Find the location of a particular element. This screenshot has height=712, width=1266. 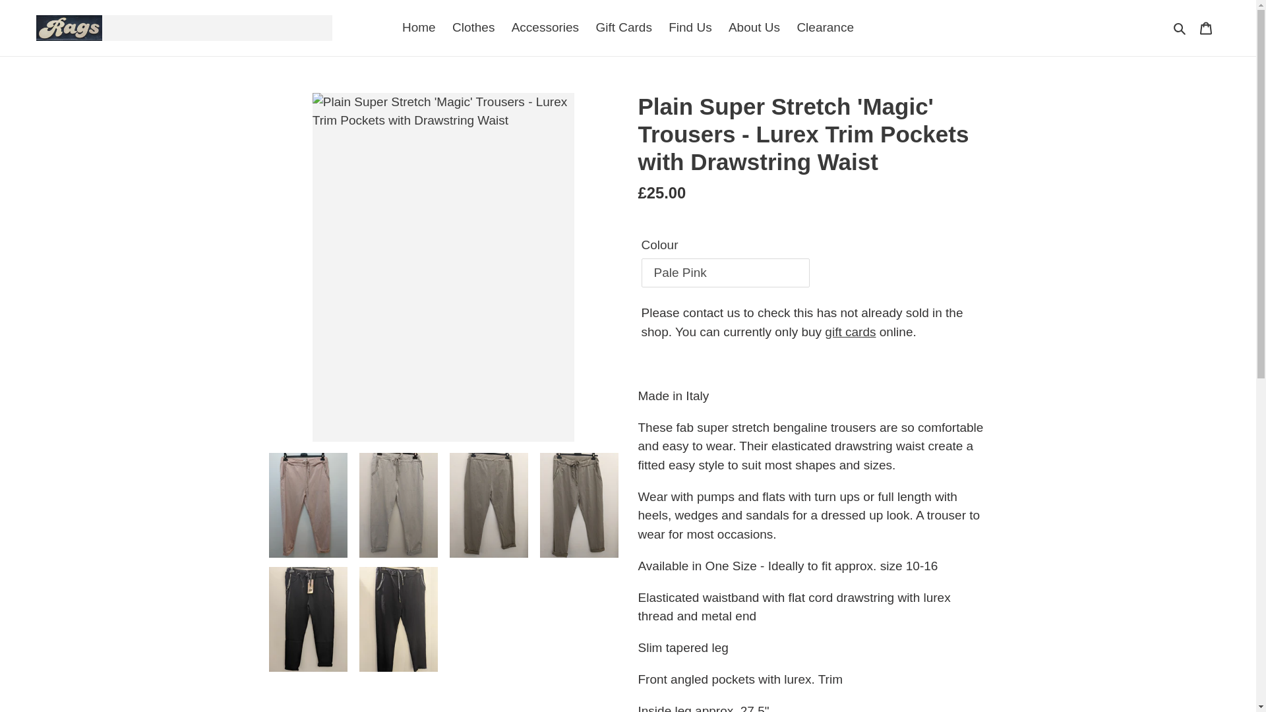

About Us is located at coordinates (754, 28).